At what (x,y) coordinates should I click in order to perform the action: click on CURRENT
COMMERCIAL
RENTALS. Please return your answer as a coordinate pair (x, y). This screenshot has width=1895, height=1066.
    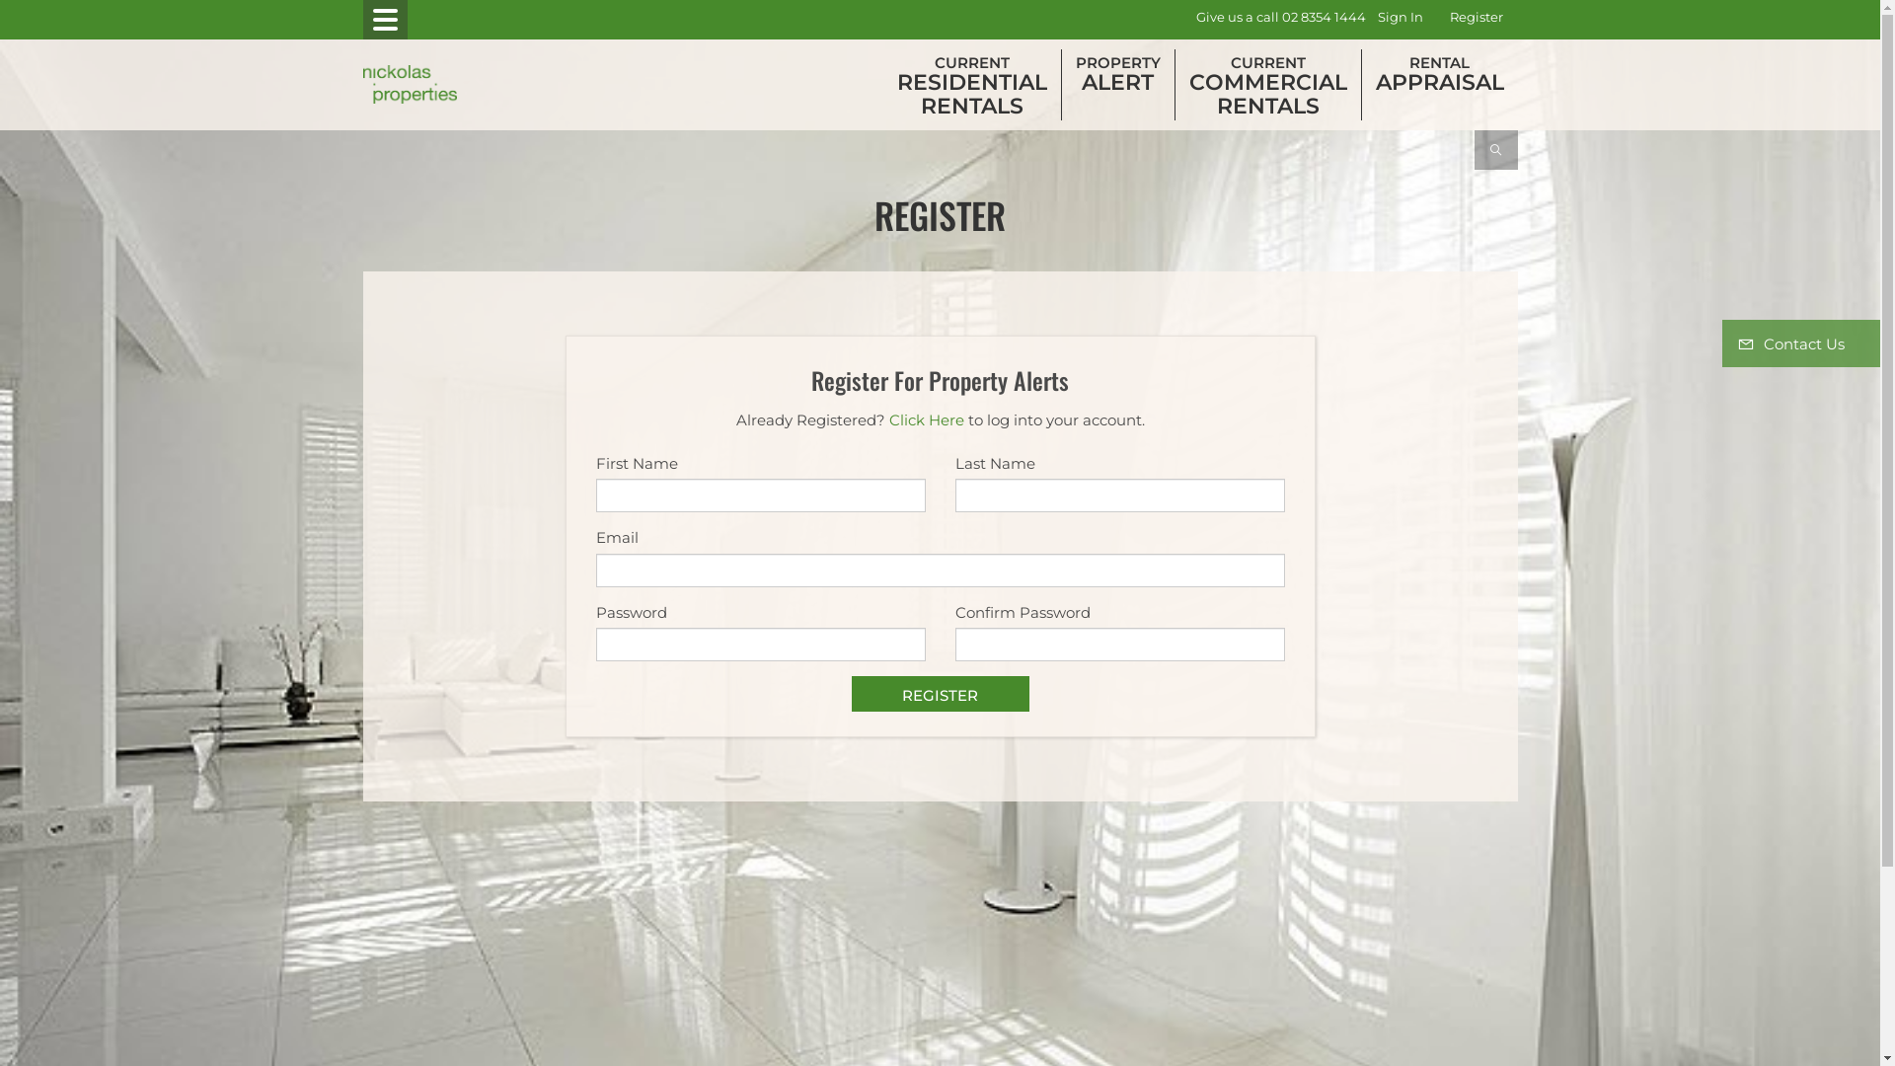
    Looking at the image, I should click on (1267, 85).